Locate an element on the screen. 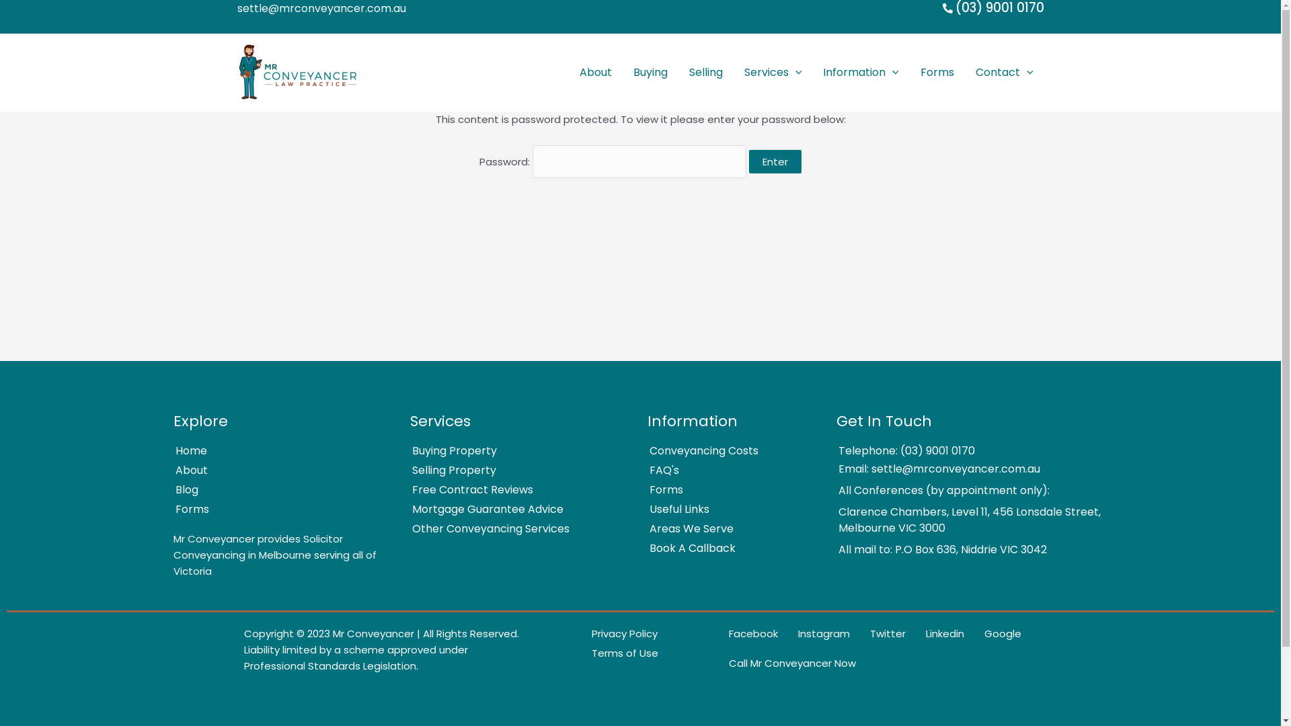  Selling is located at coordinates (706, 73).